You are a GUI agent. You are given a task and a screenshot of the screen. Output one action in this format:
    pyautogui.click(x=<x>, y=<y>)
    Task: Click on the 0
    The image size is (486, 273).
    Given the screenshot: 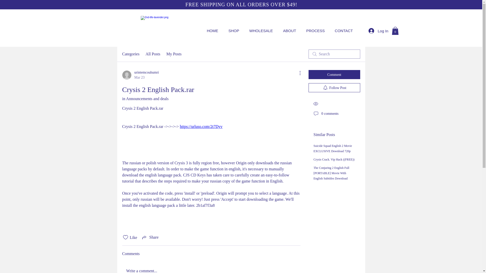 What is the action you would take?
    pyautogui.click(x=395, y=31)
    